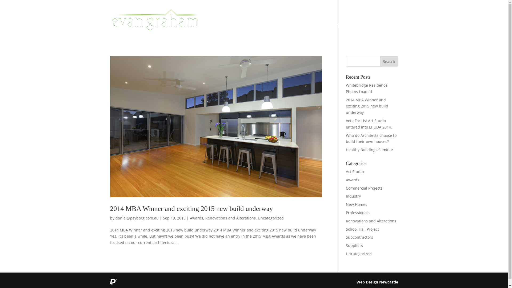 This screenshot has width=512, height=288. Describe the element at coordinates (353, 196) in the screenshot. I see `Industry` at that location.